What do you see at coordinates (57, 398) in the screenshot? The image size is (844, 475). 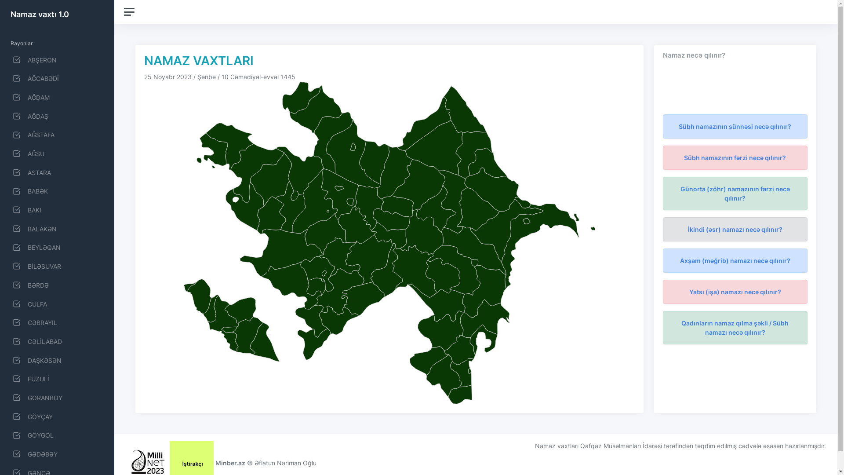 I see `GORANBOY` at bounding box center [57, 398].